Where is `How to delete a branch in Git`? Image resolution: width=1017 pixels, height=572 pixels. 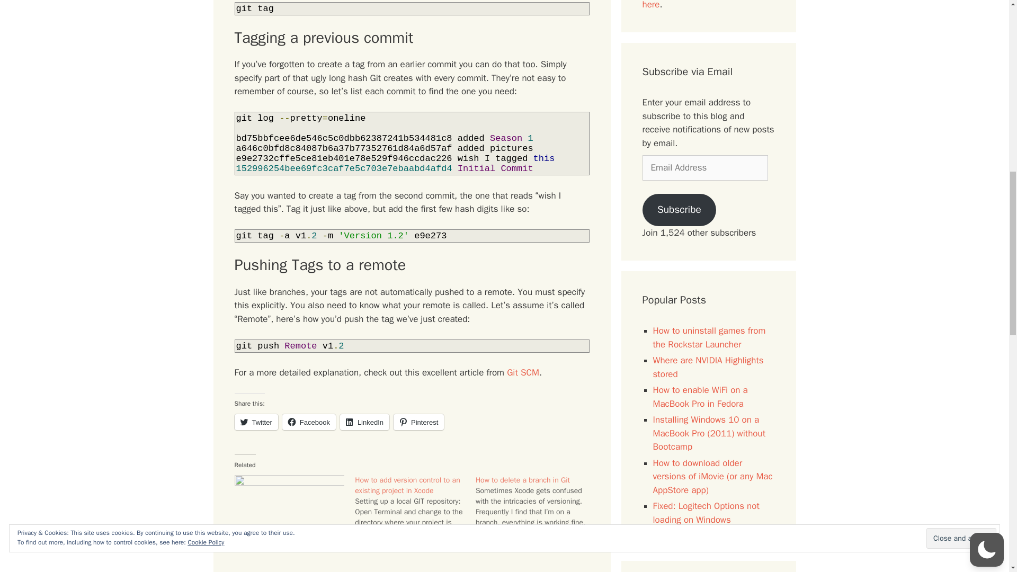 How to delete a branch in Git is located at coordinates (522, 480).